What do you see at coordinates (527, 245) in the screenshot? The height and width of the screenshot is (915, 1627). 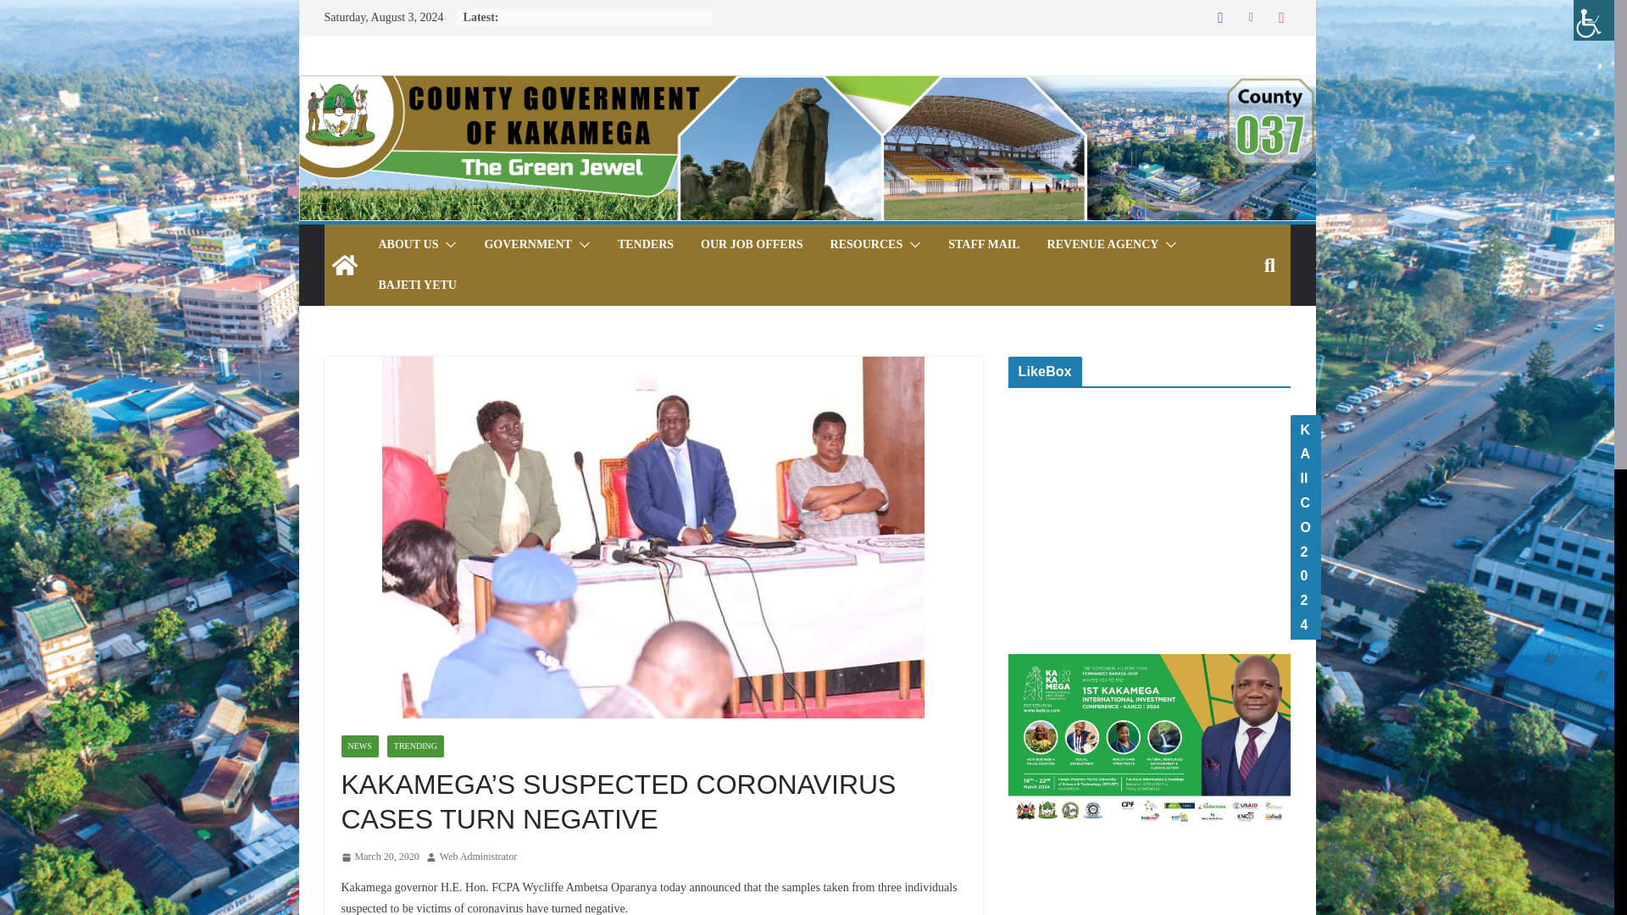 I see `GOVERNMENT` at bounding box center [527, 245].